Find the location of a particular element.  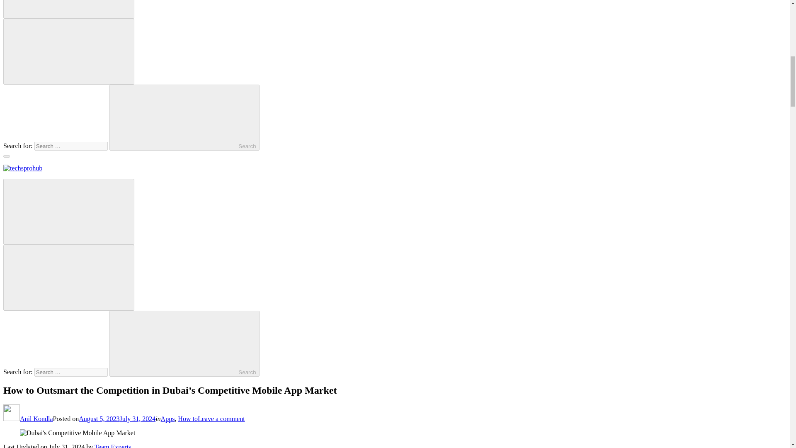

Apps is located at coordinates (167, 419).